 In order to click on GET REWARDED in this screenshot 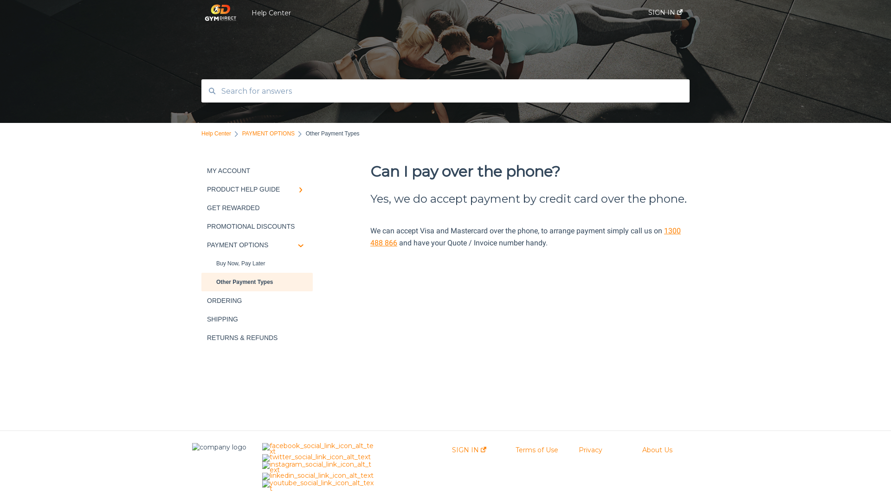, I will do `click(257, 208)`.